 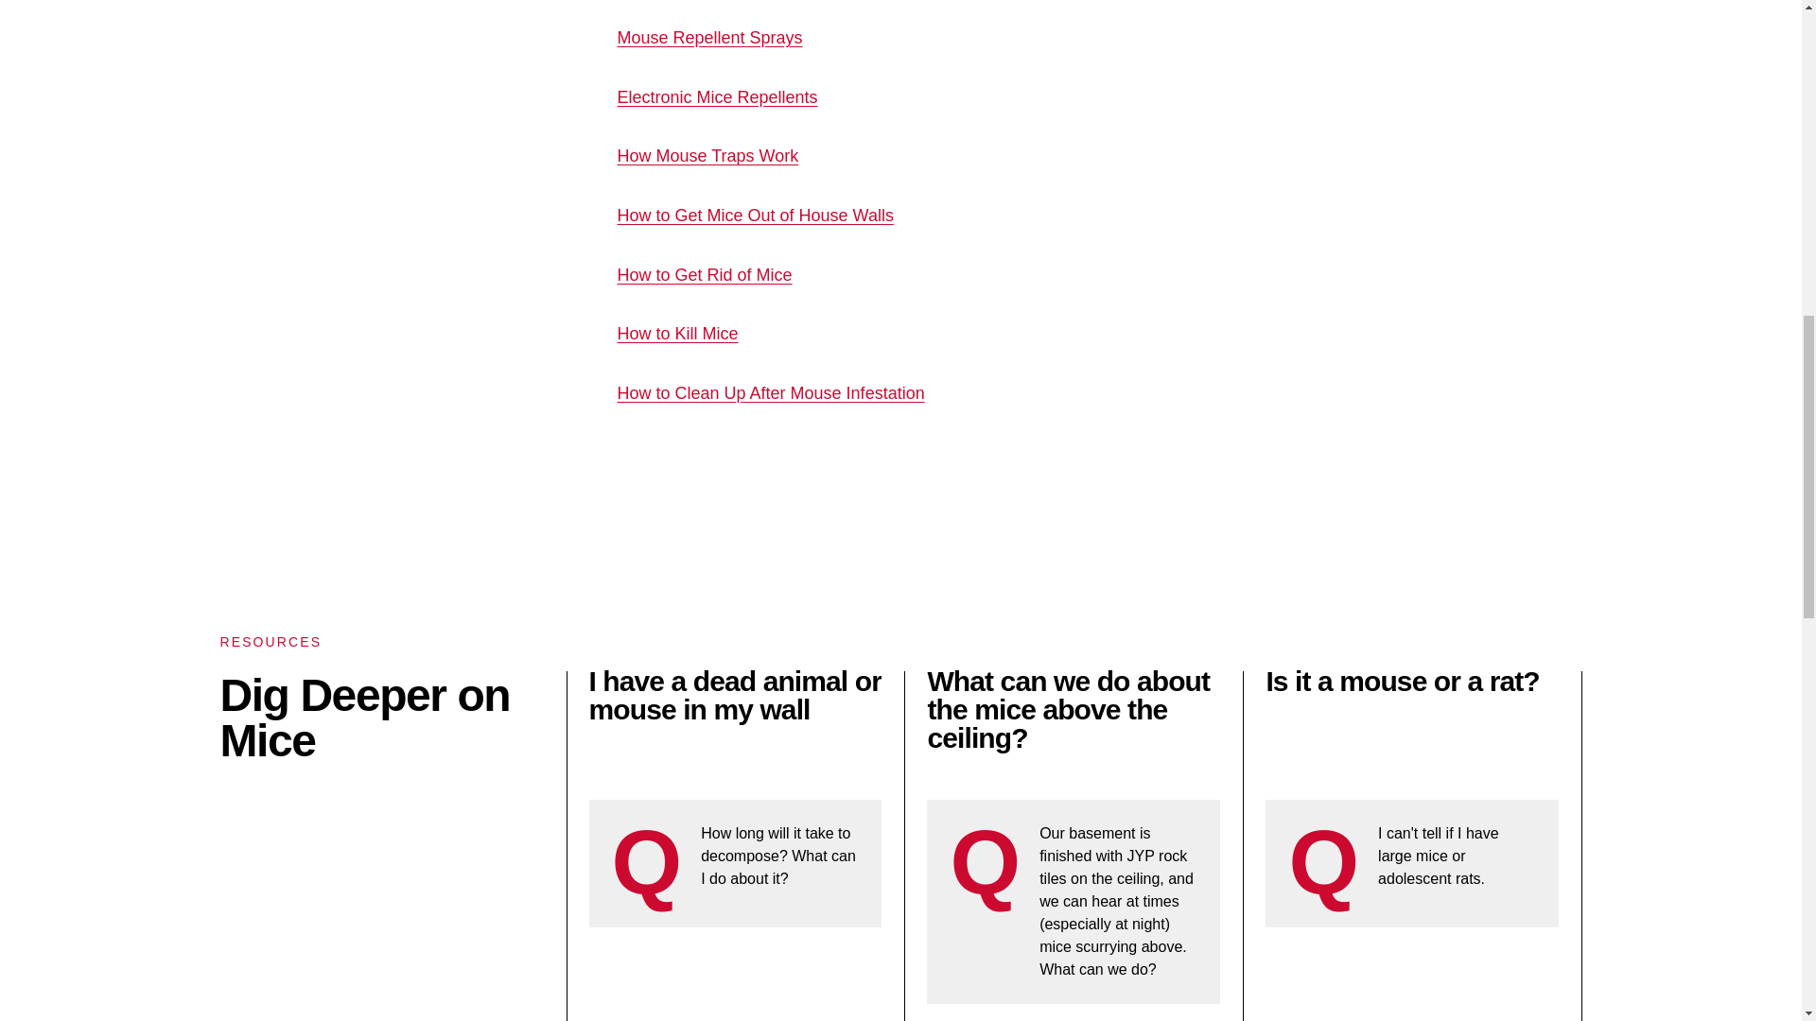 I want to click on Mouse Repellent Sprays, so click(x=709, y=40).